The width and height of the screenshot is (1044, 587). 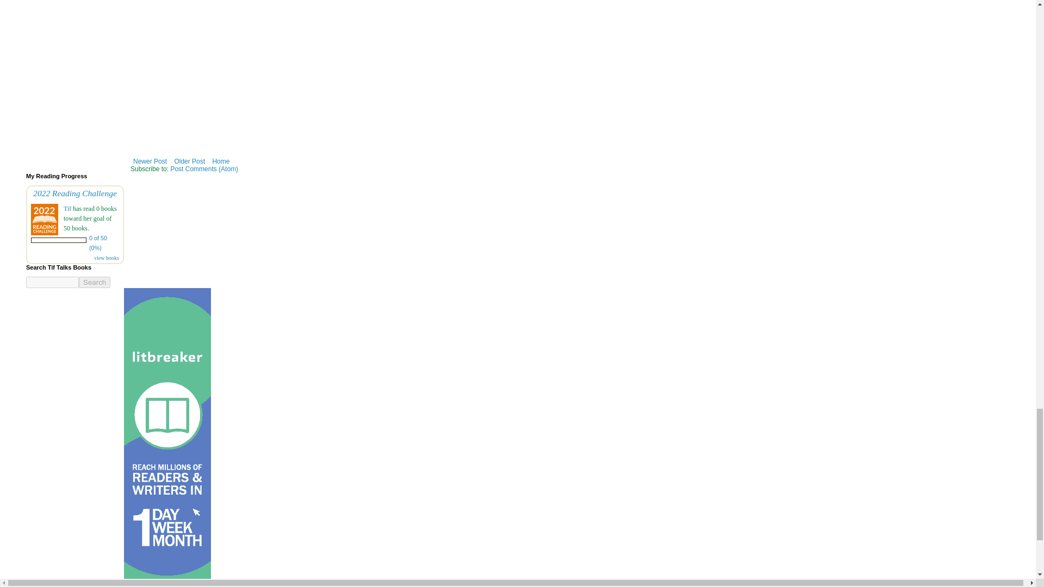 I want to click on Older Post, so click(x=189, y=161).